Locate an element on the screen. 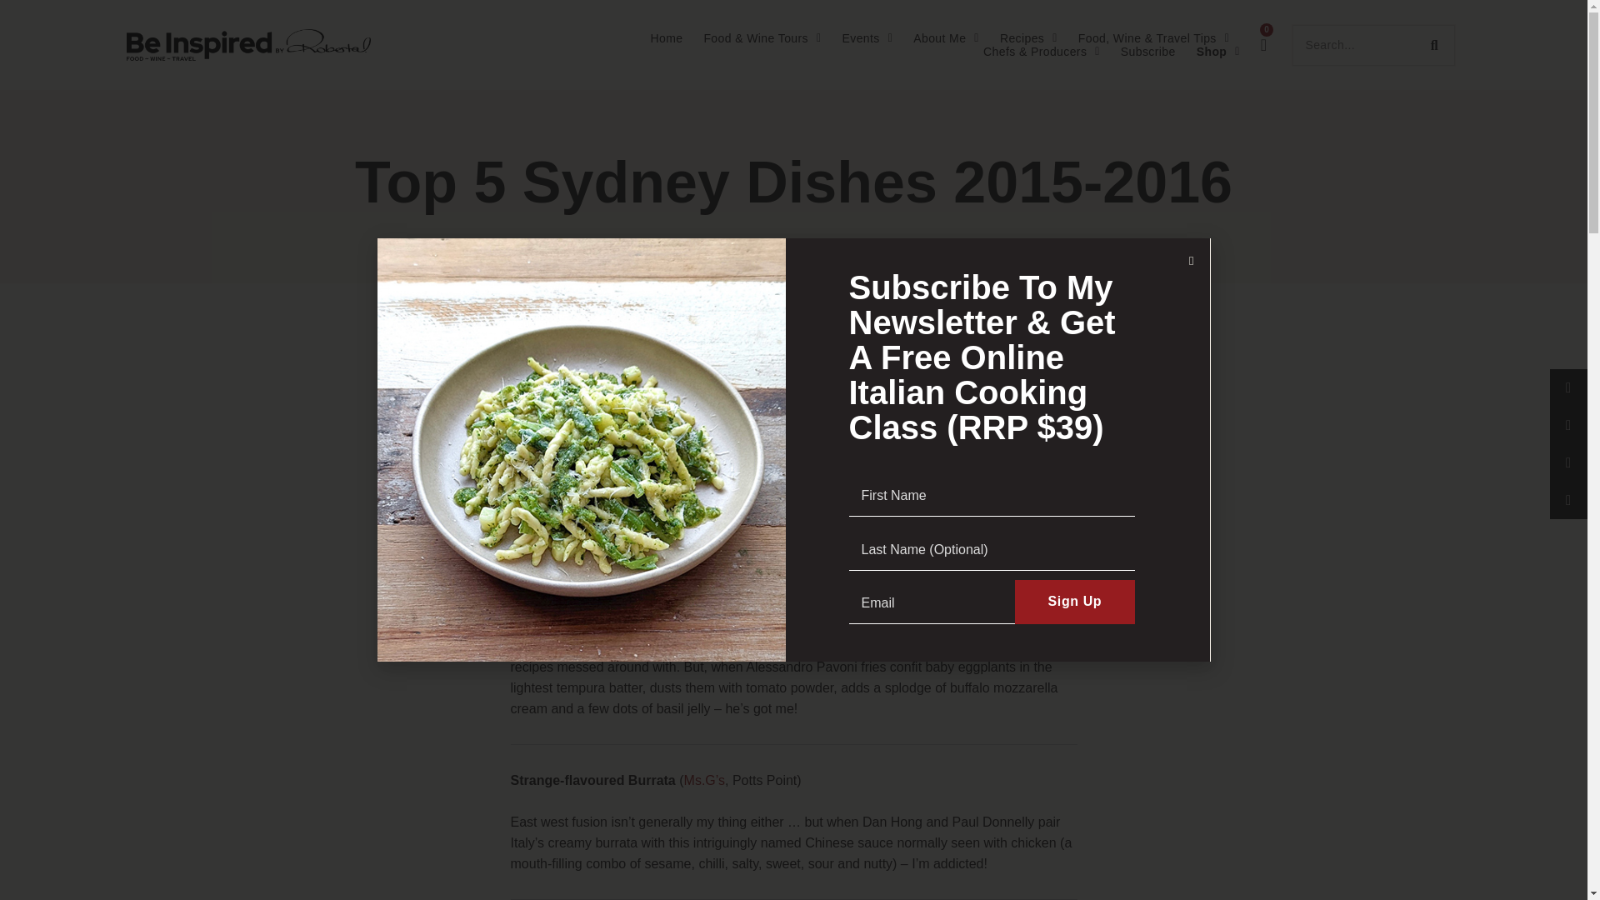  Events is located at coordinates (867, 38).